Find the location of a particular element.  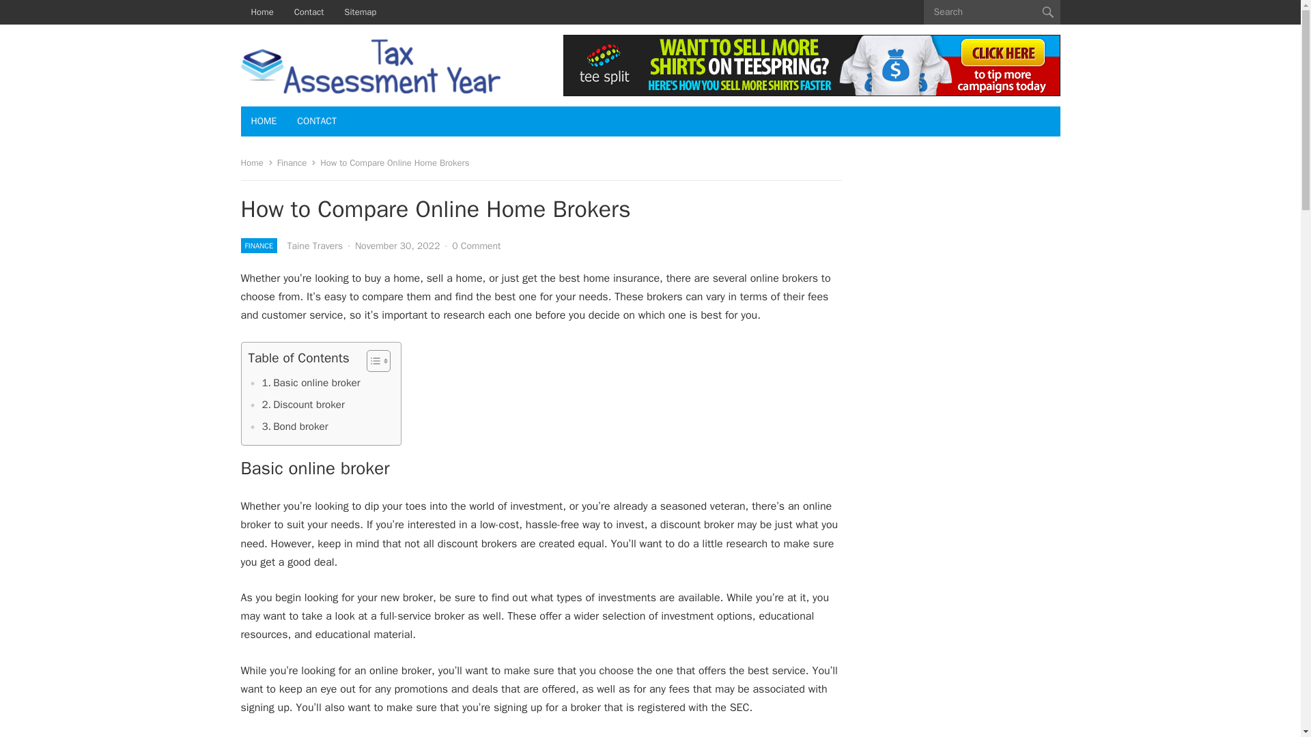

Taine Travers is located at coordinates (314, 246).